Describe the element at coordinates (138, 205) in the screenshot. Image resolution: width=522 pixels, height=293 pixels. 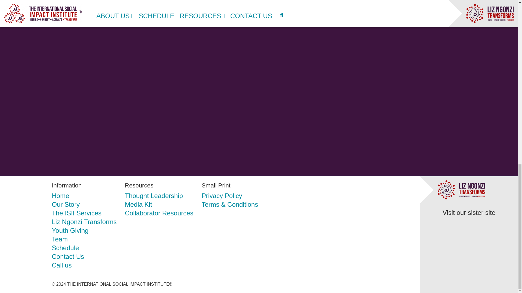
I see `Media Kit` at that location.